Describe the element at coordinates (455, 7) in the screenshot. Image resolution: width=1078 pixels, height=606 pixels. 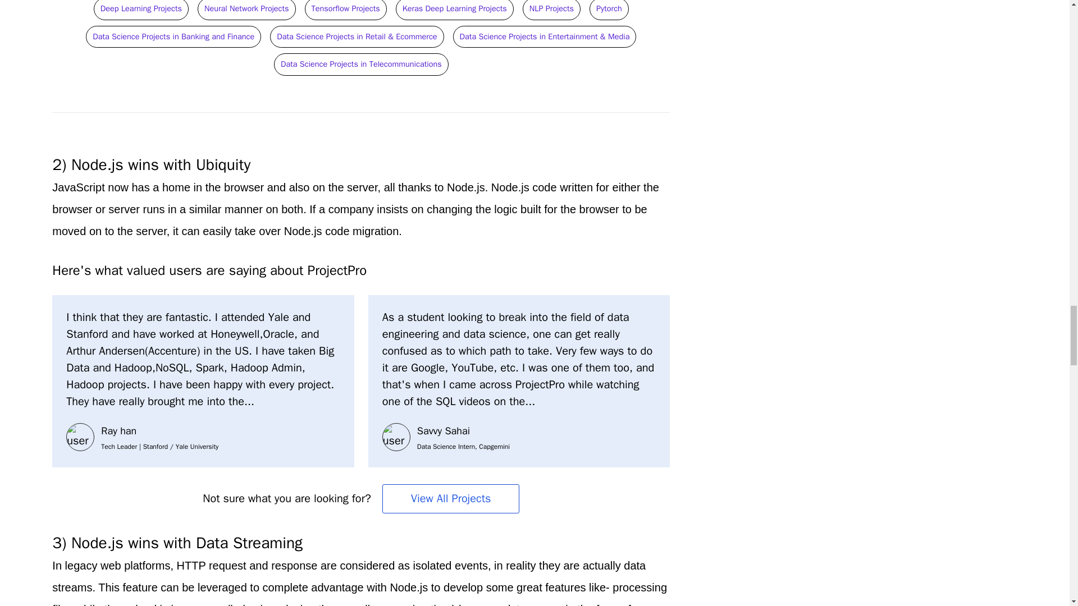
I see `Keras Deep Learning Projects` at that location.